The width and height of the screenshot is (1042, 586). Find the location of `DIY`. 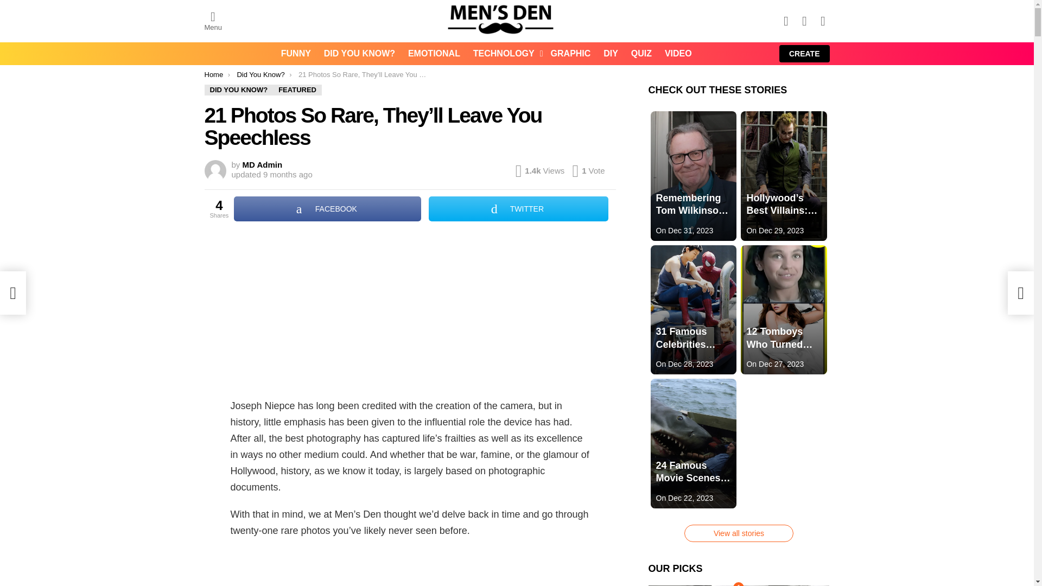

DIY is located at coordinates (611, 54).